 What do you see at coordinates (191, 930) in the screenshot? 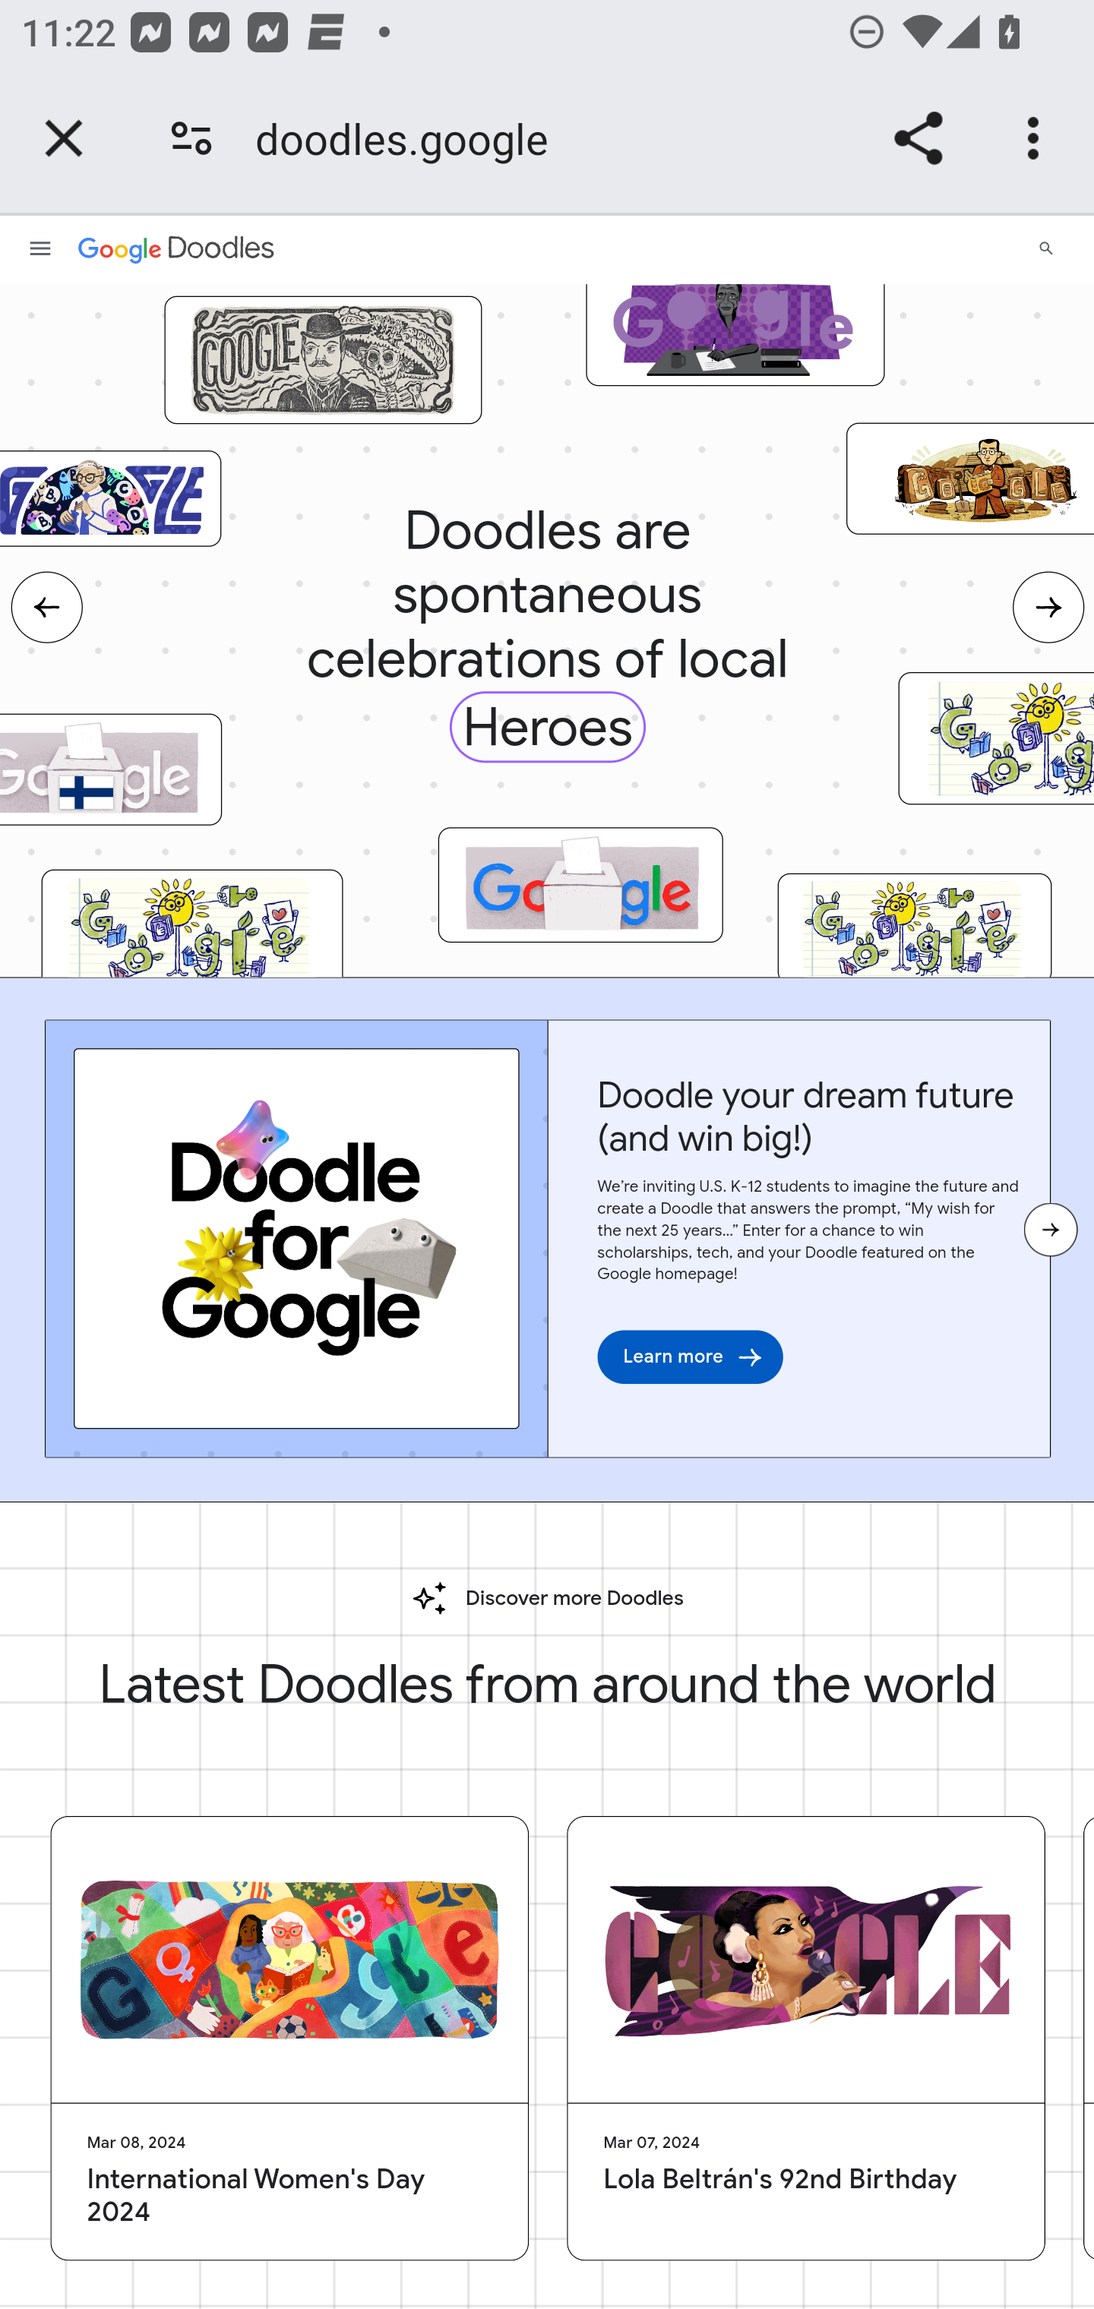
I see `Teachers' Day 2024 (Jan 15)` at bounding box center [191, 930].